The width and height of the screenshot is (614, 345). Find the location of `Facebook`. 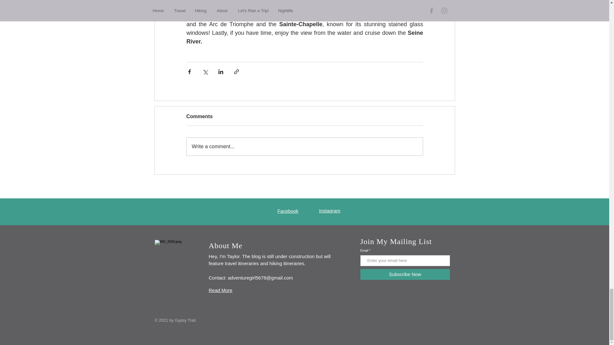

Facebook is located at coordinates (288, 211).